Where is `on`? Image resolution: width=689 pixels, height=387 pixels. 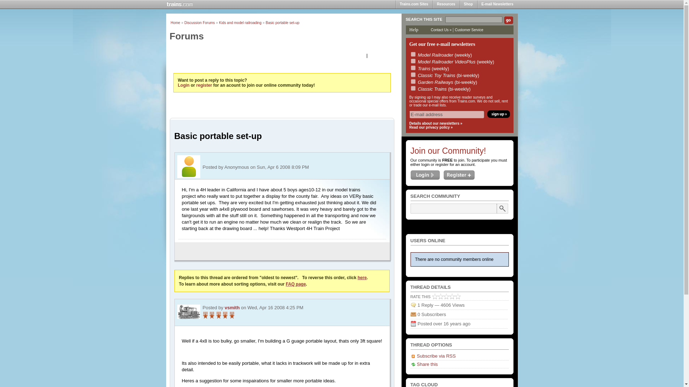 on is located at coordinates (413, 88).